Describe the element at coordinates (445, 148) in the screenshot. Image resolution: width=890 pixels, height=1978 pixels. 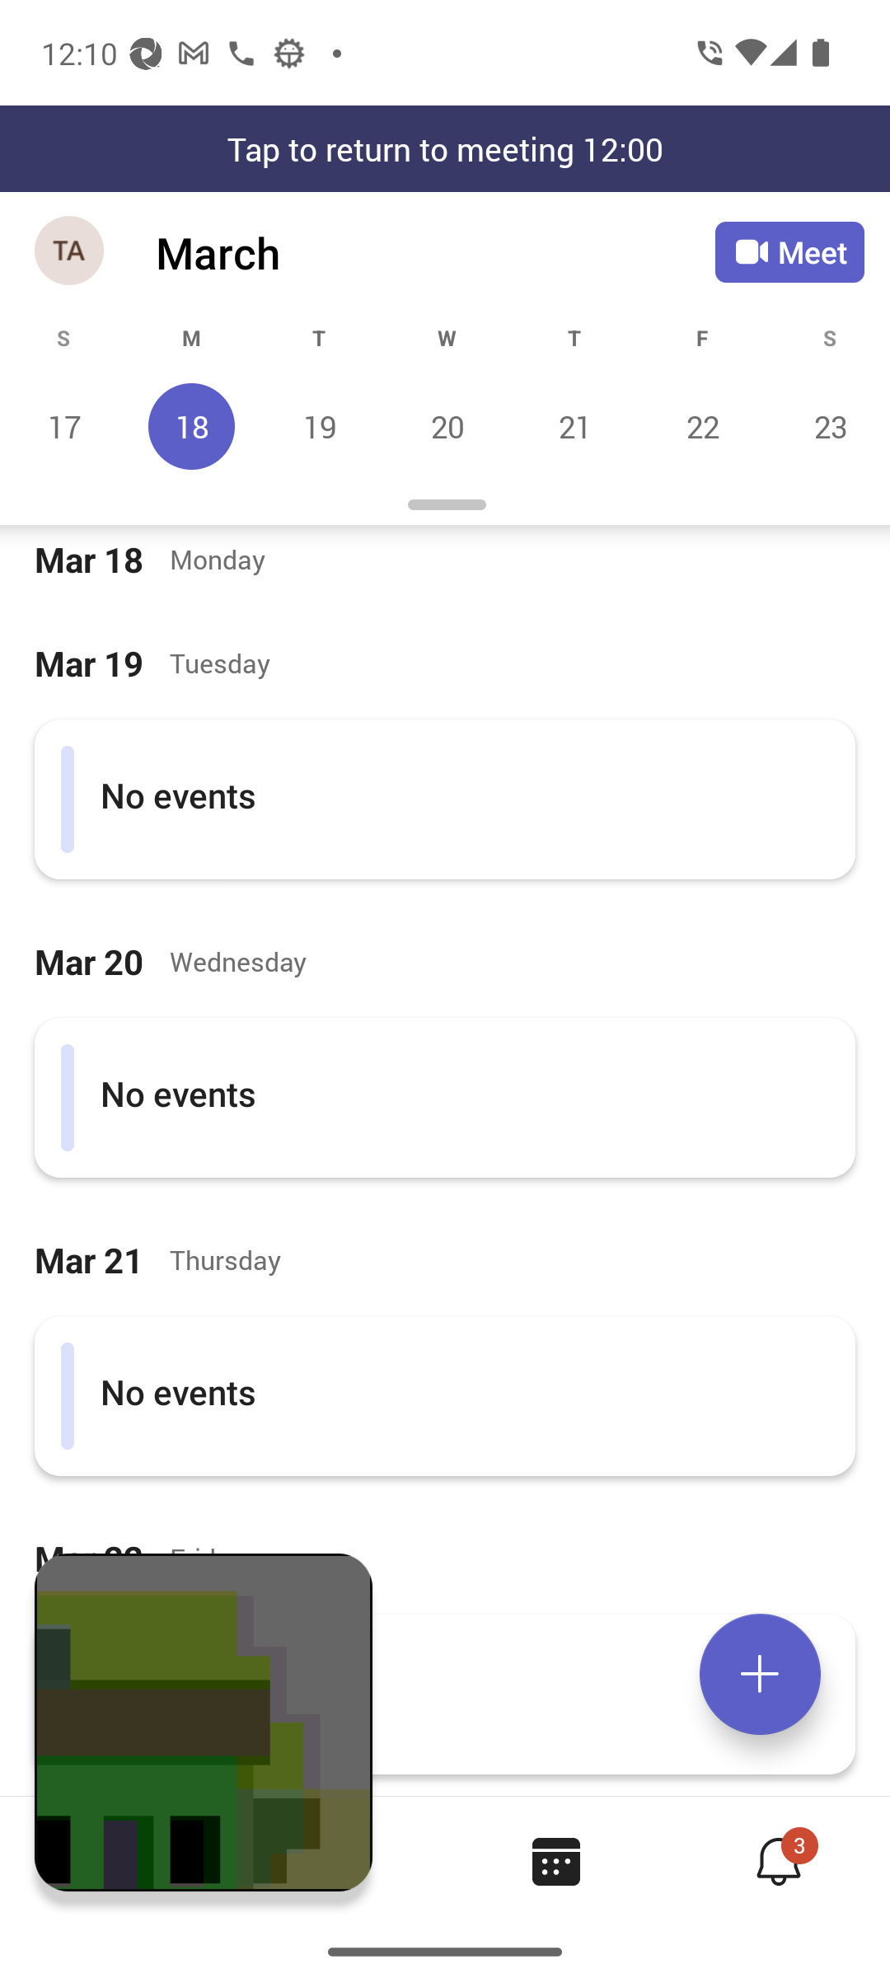
I see `Tap to return to meeting 12:00` at that location.